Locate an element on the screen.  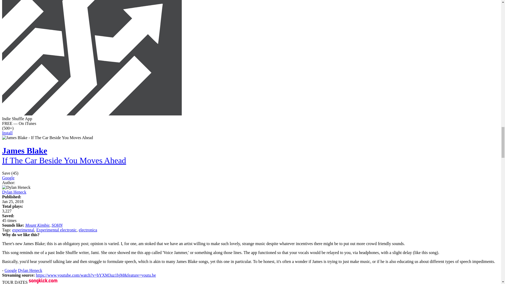
Google is located at coordinates (8, 178).